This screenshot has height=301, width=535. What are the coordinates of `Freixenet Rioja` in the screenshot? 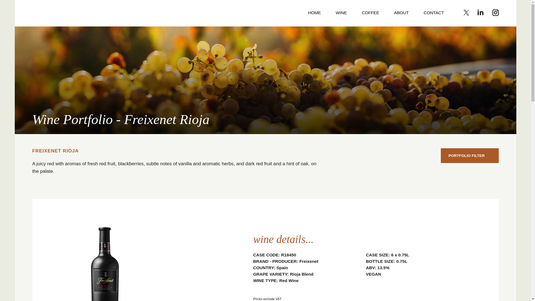 It's located at (69, 13).